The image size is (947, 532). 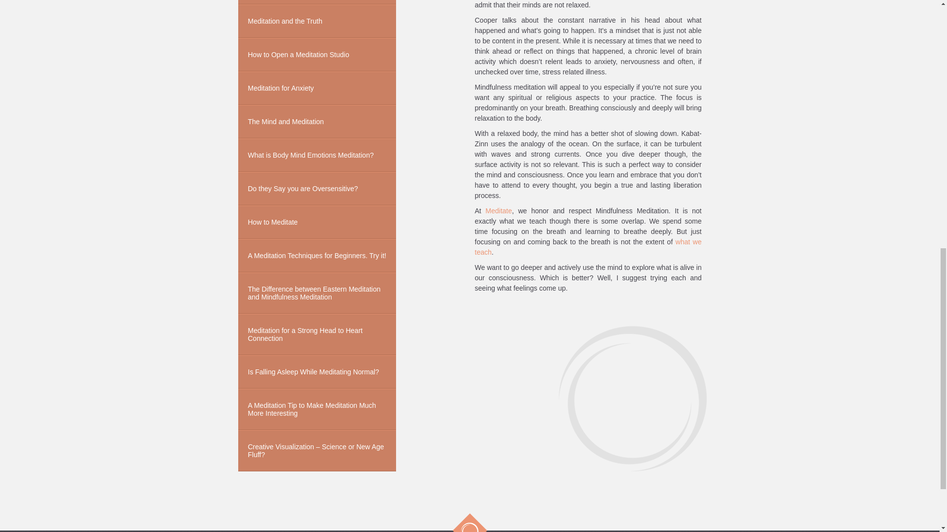 I want to click on Permanent link to What is Body Mind Emotions Meditation?, so click(x=317, y=155).